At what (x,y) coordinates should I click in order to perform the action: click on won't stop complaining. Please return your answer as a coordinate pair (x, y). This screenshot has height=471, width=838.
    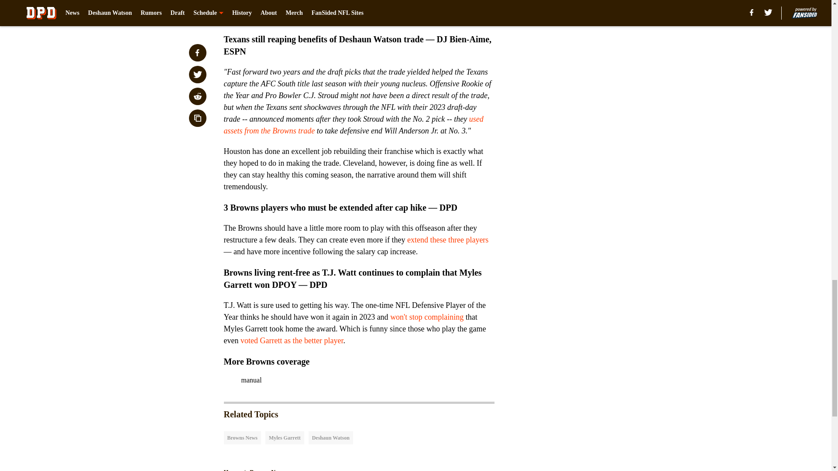
    Looking at the image, I should click on (427, 317).